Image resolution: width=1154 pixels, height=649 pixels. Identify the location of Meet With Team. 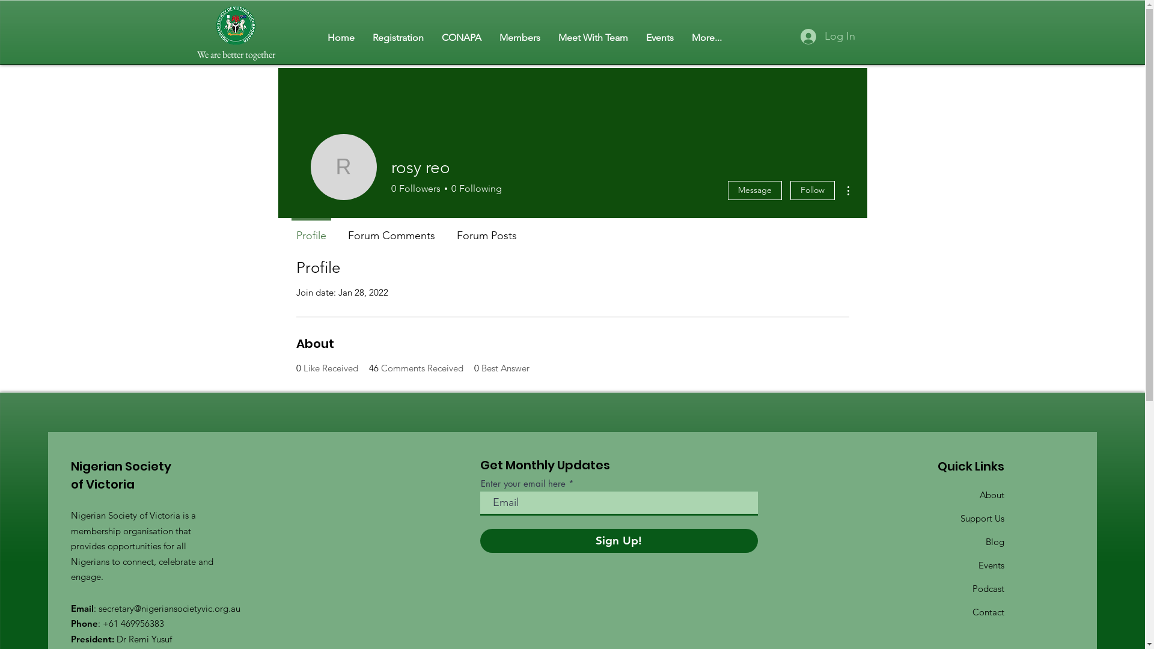
(593, 37).